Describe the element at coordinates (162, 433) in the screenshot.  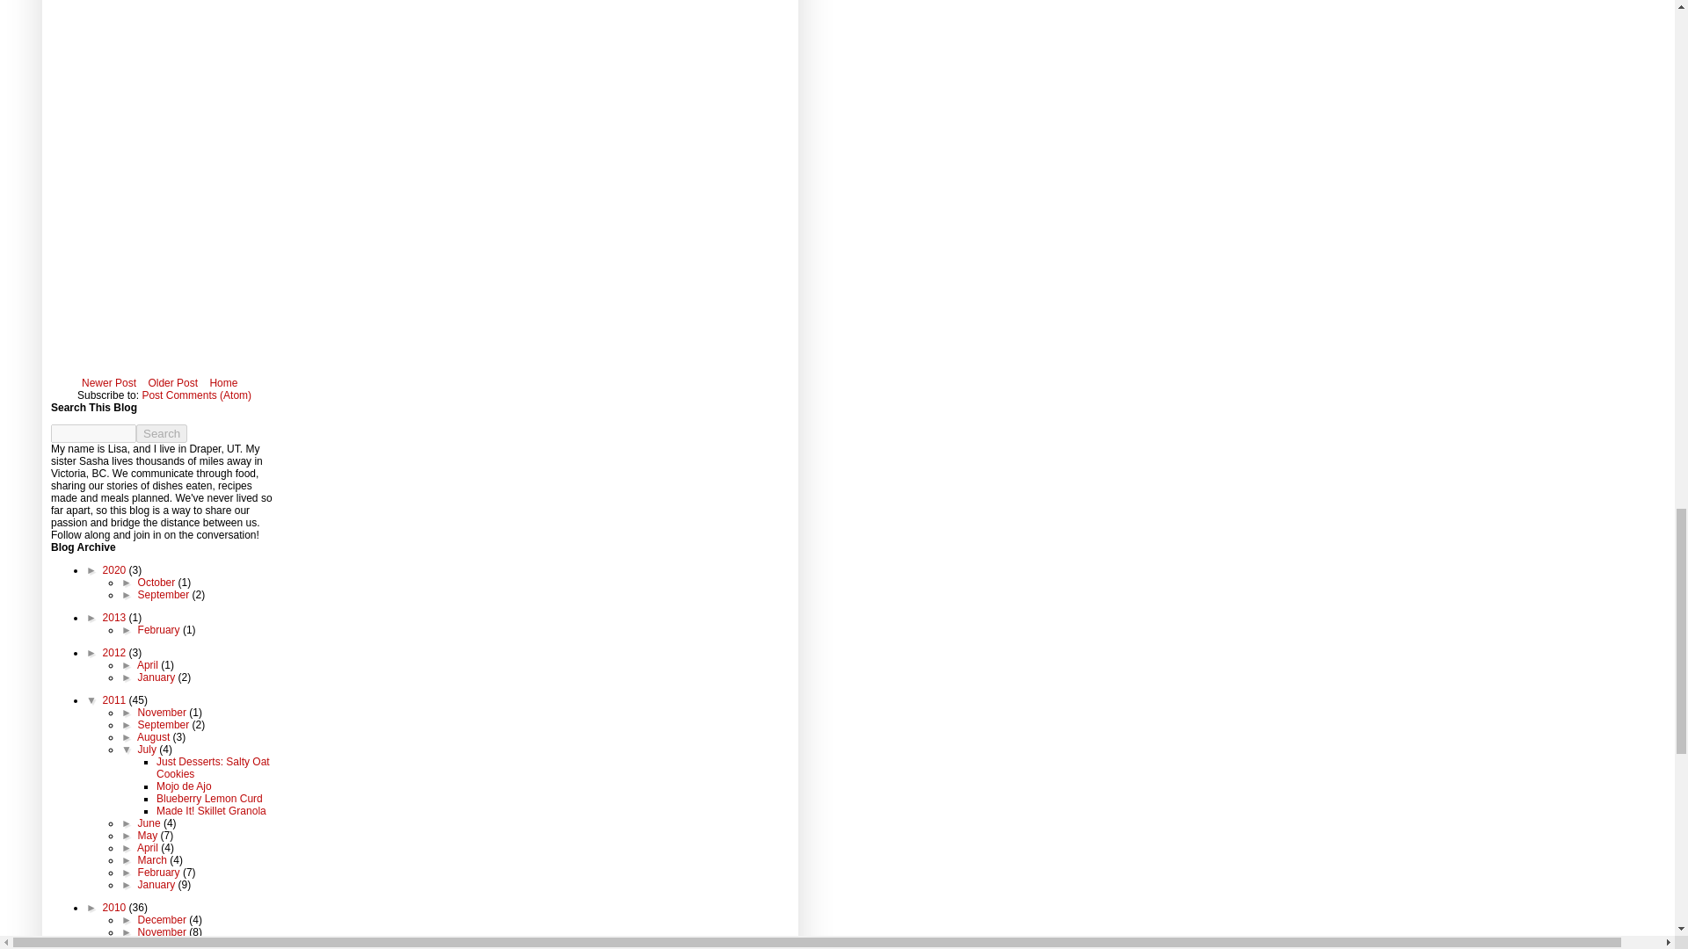
I see `search` at that location.